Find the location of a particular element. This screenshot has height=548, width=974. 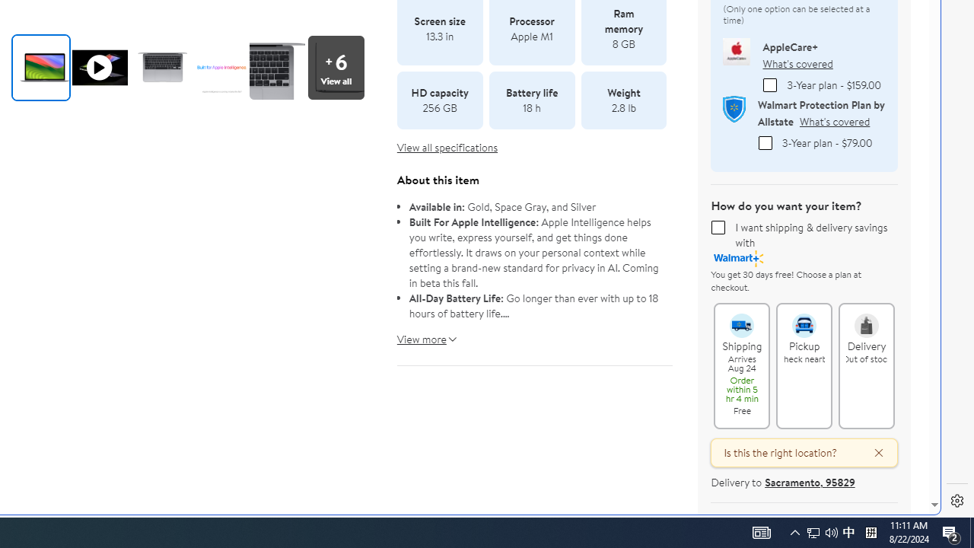

View all specifications is located at coordinates (447, 148).